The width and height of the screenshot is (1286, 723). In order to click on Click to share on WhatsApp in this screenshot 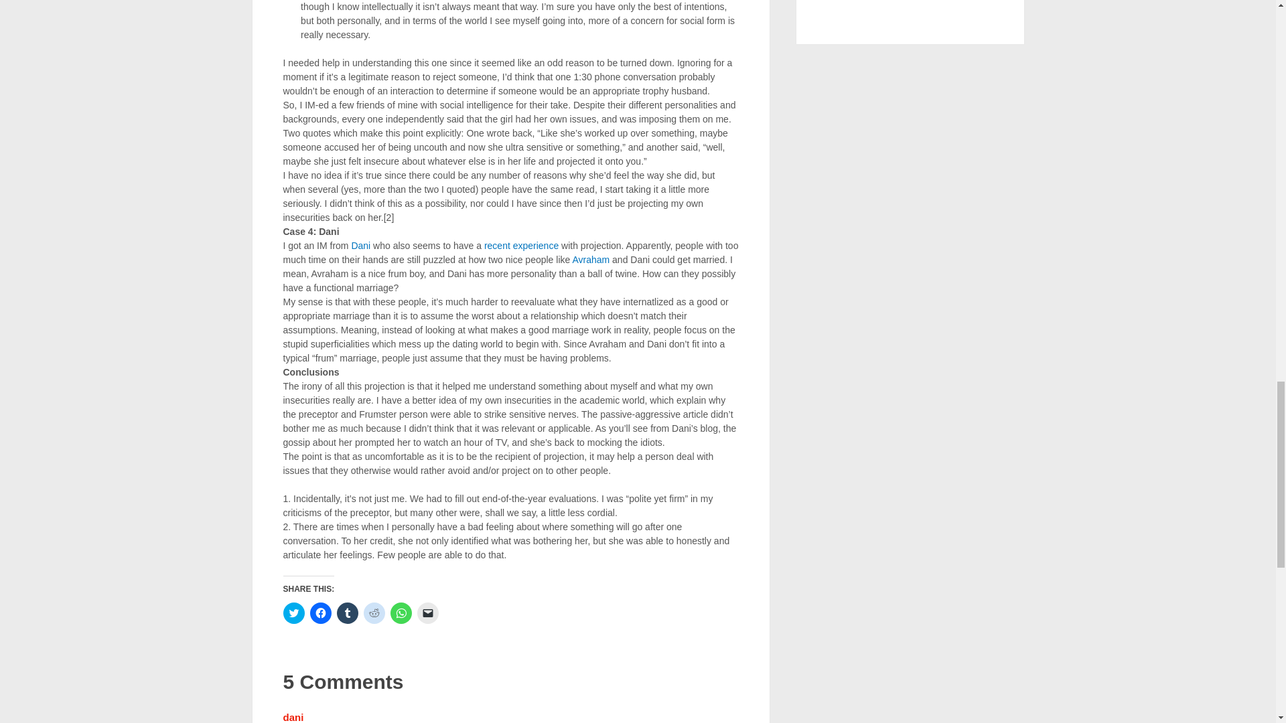, I will do `click(401, 613)`.